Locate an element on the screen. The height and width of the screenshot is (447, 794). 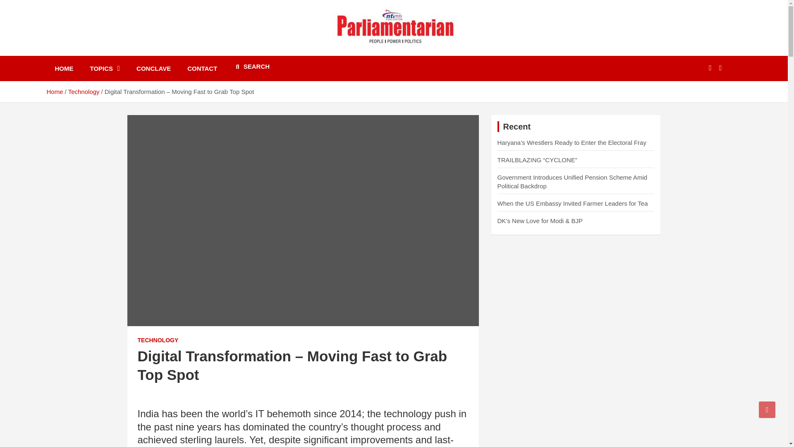
CONCLAVE is located at coordinates (153, 68).